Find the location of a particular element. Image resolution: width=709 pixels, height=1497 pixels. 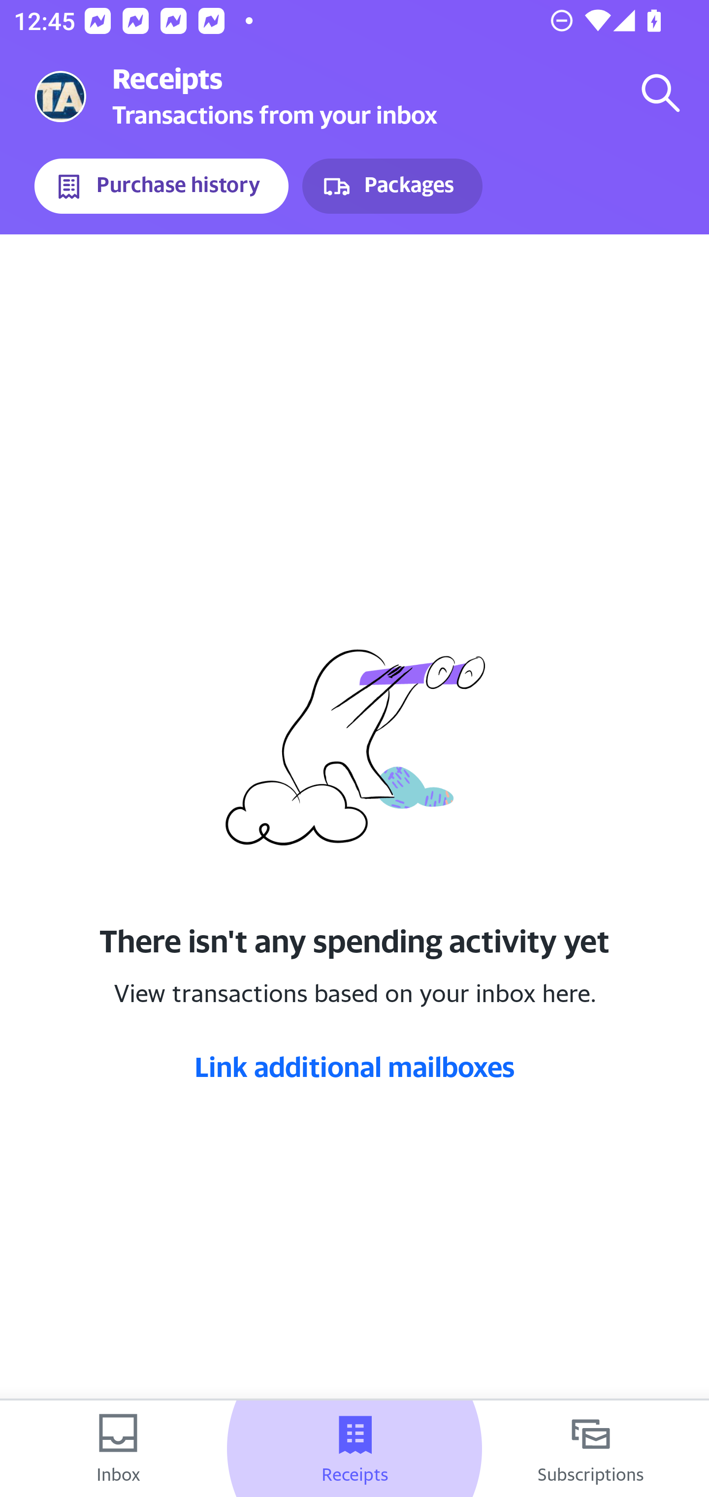

Link additional mailboxes is located at coordinates (354, 1067).